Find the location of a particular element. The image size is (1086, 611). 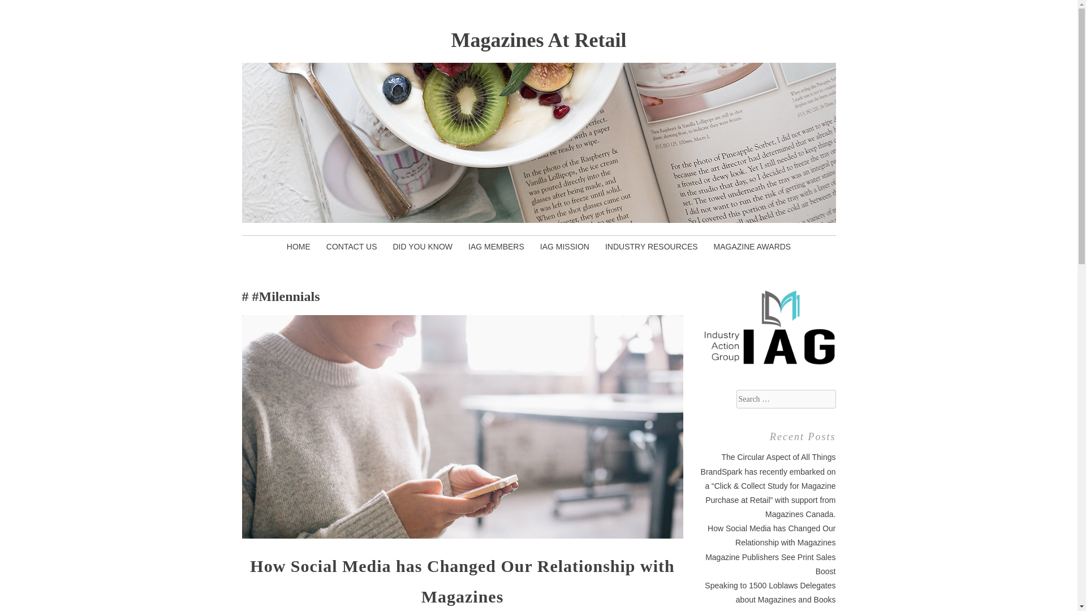

The Circular Aspect of All Things is located at coordinates (778, 457).